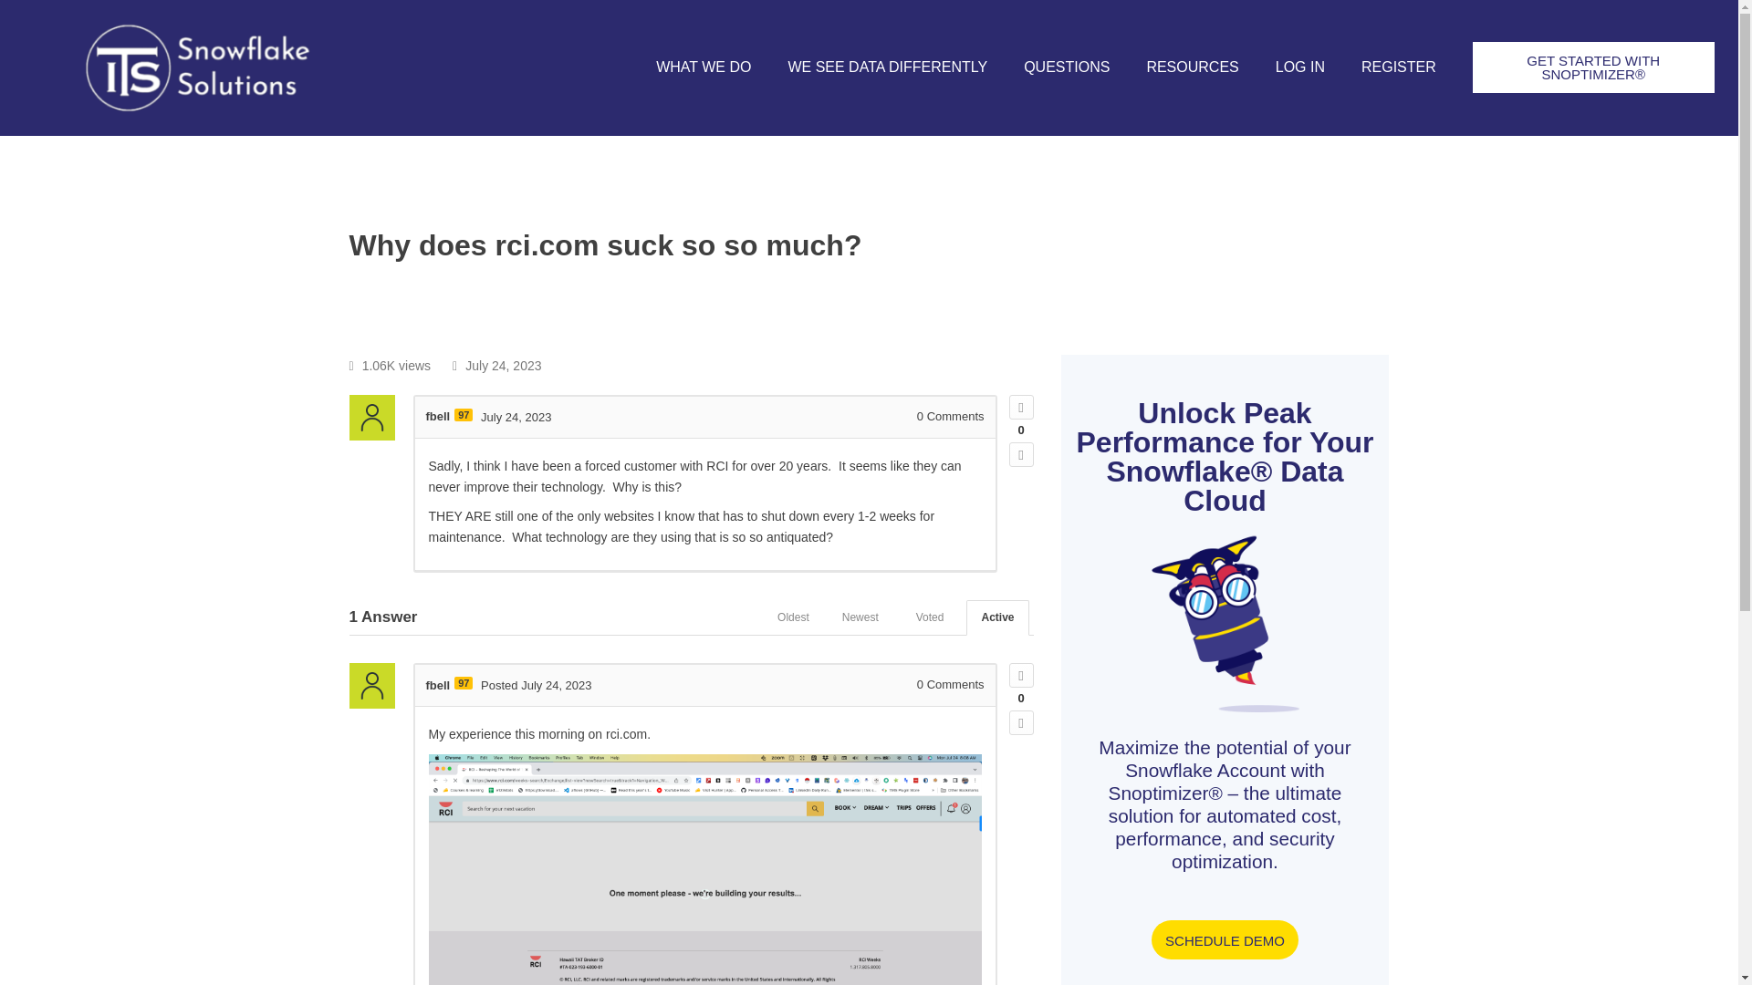 The image size is (1752, 985). I want to click on 97, so click(464, 415).